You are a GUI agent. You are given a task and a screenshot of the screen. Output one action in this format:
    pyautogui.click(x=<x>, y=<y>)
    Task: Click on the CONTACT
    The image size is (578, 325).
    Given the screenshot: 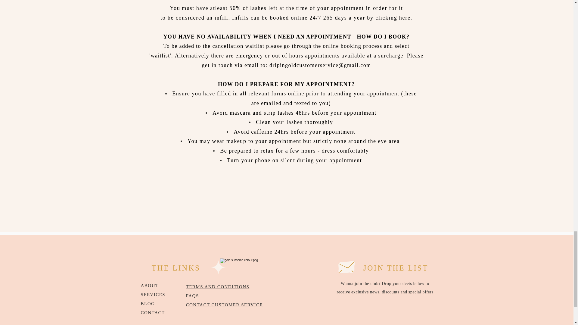 What is the action you would take?
    pyautogui.click(x=153, y=312)
    